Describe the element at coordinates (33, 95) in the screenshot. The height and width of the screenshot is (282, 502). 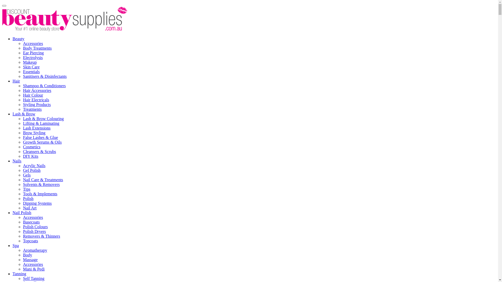
I see `Hair Colour` at that location.